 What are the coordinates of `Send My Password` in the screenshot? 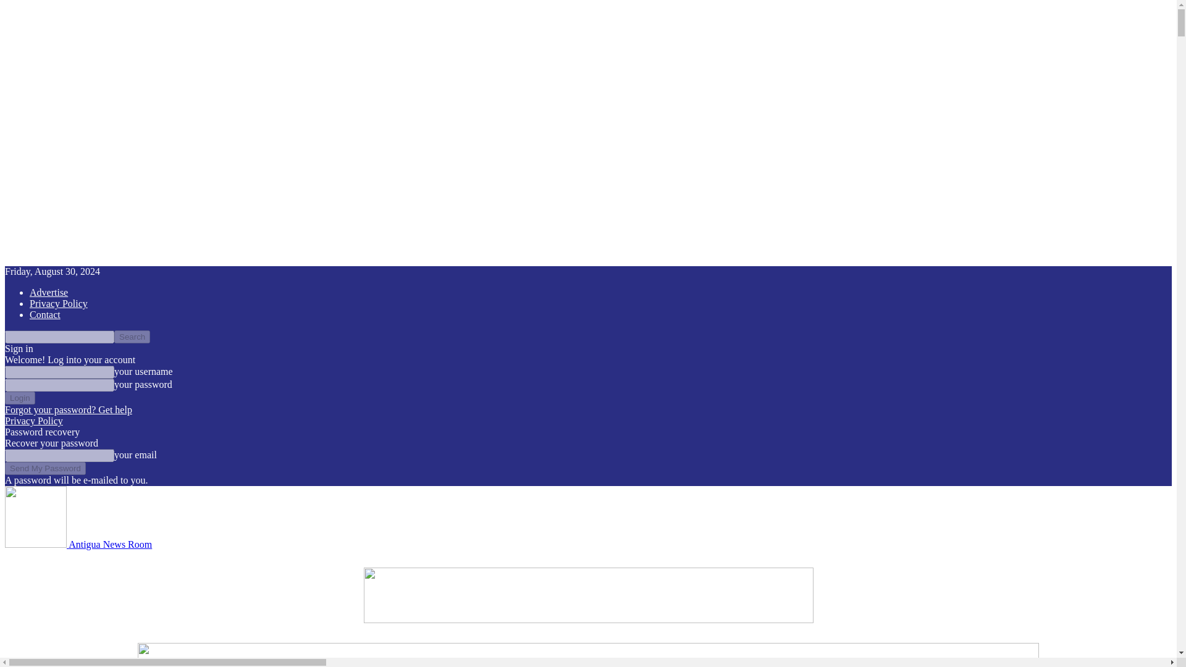 It's located at (44, 468).